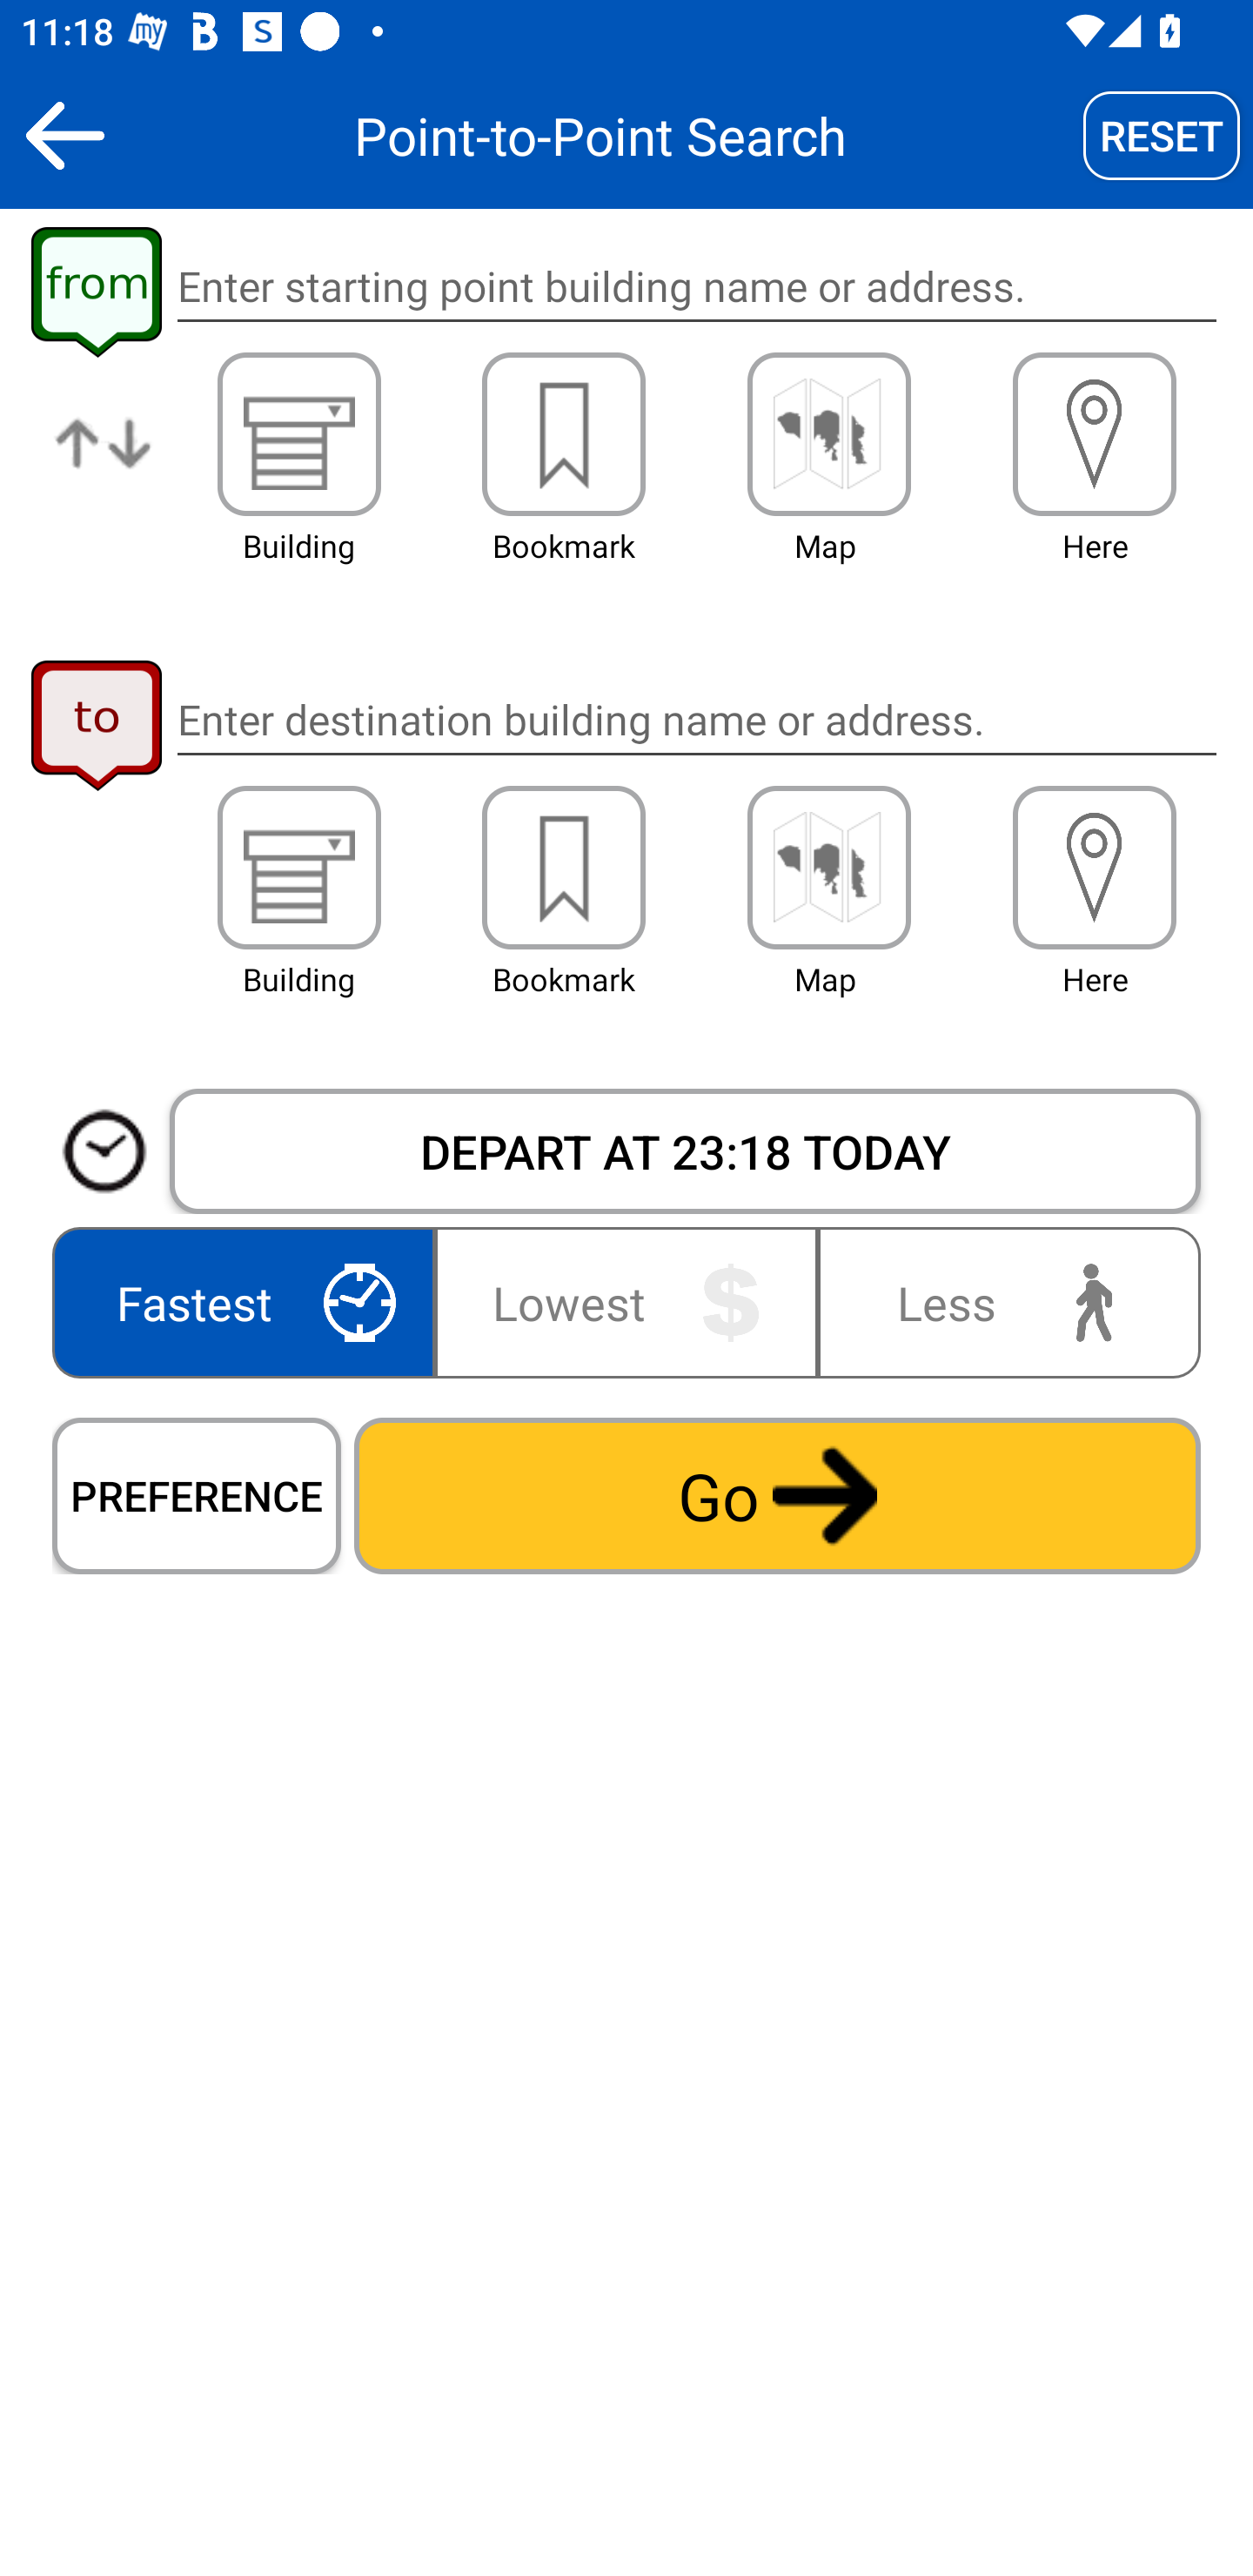 The height and width of the screenshot is (2576, 1253). Describe the element at coordinates (1095, 868) in the screenshot. I see `Here` at that location.